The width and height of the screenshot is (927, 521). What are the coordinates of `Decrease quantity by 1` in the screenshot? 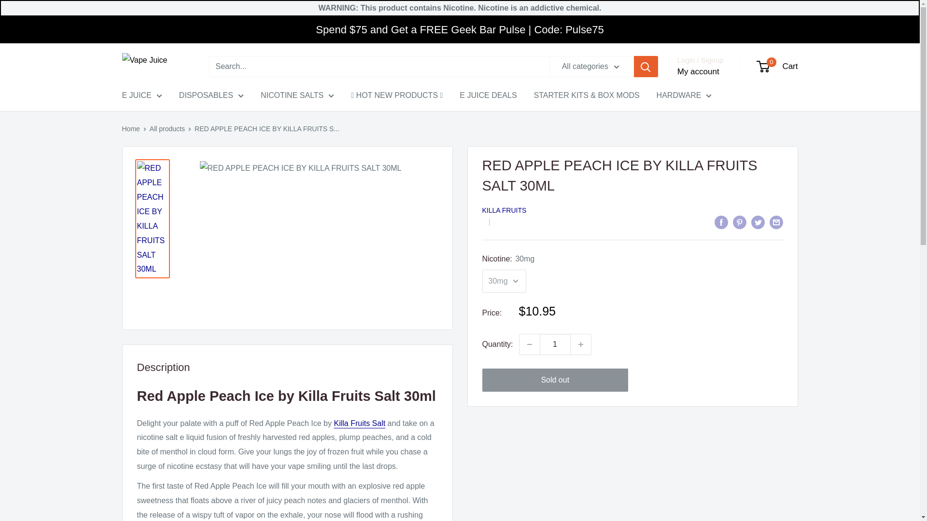 It's located at (529, 344).